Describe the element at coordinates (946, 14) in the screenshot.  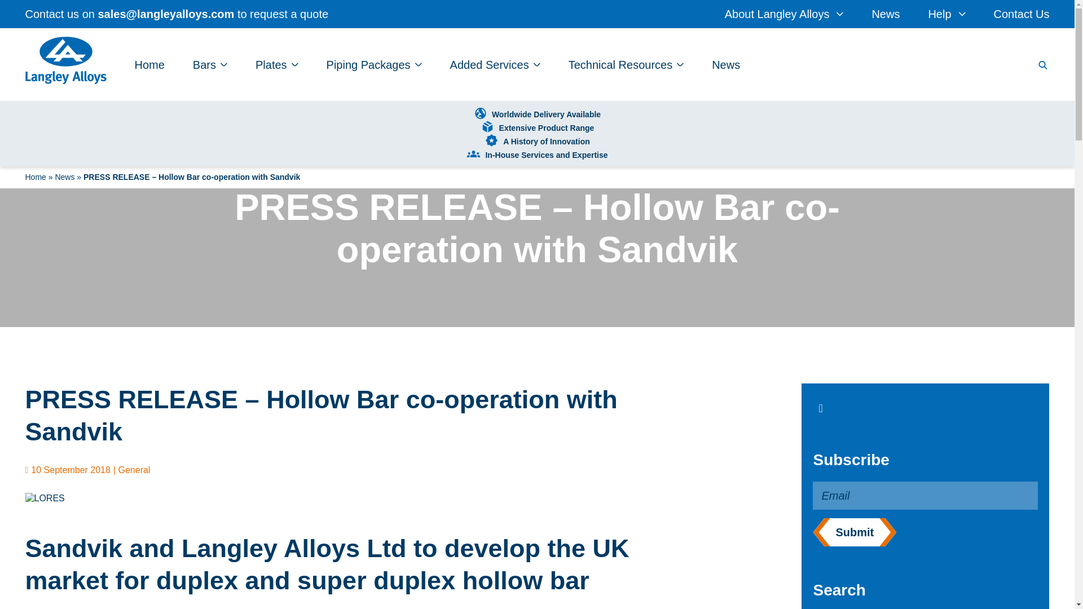
I see `Help` at that location.